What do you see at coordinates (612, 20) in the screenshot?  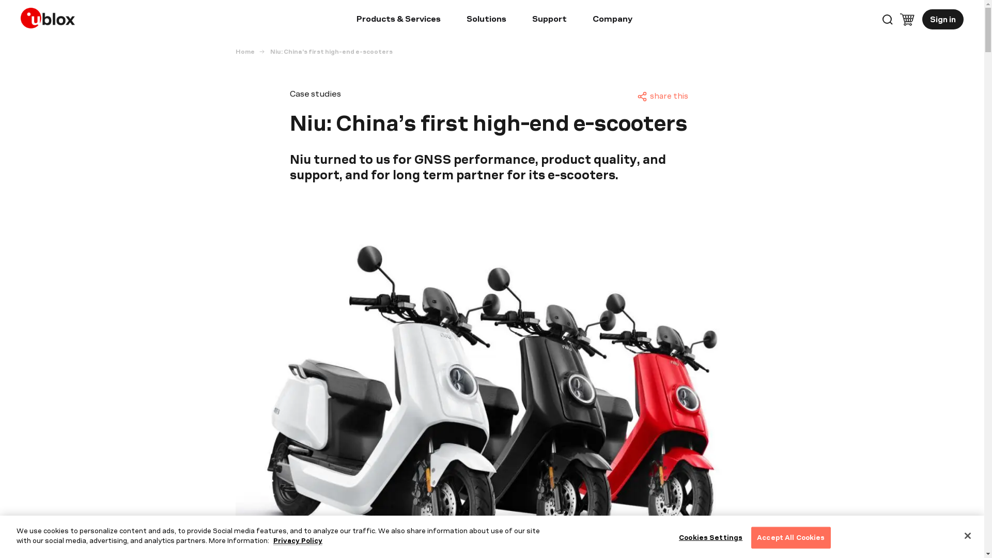 I see `Company` at bounding box center [612, 20].